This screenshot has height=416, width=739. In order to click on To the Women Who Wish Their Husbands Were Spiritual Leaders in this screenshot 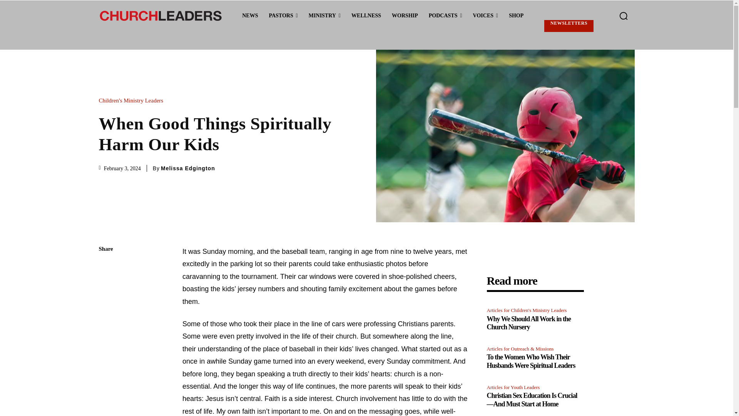, I will do `click(530, 361)`.